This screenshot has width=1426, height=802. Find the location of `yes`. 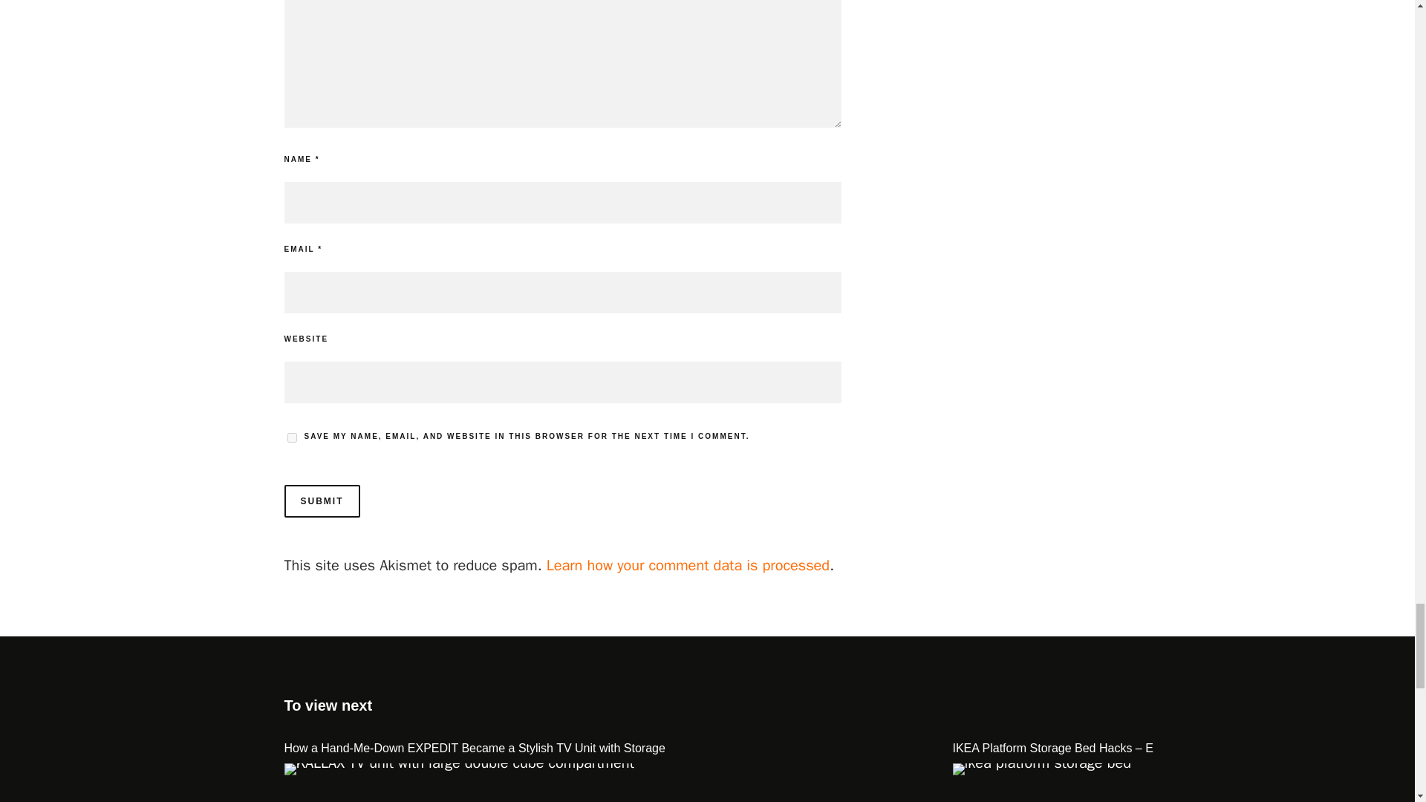

yes is located at coordinates (291, 438).